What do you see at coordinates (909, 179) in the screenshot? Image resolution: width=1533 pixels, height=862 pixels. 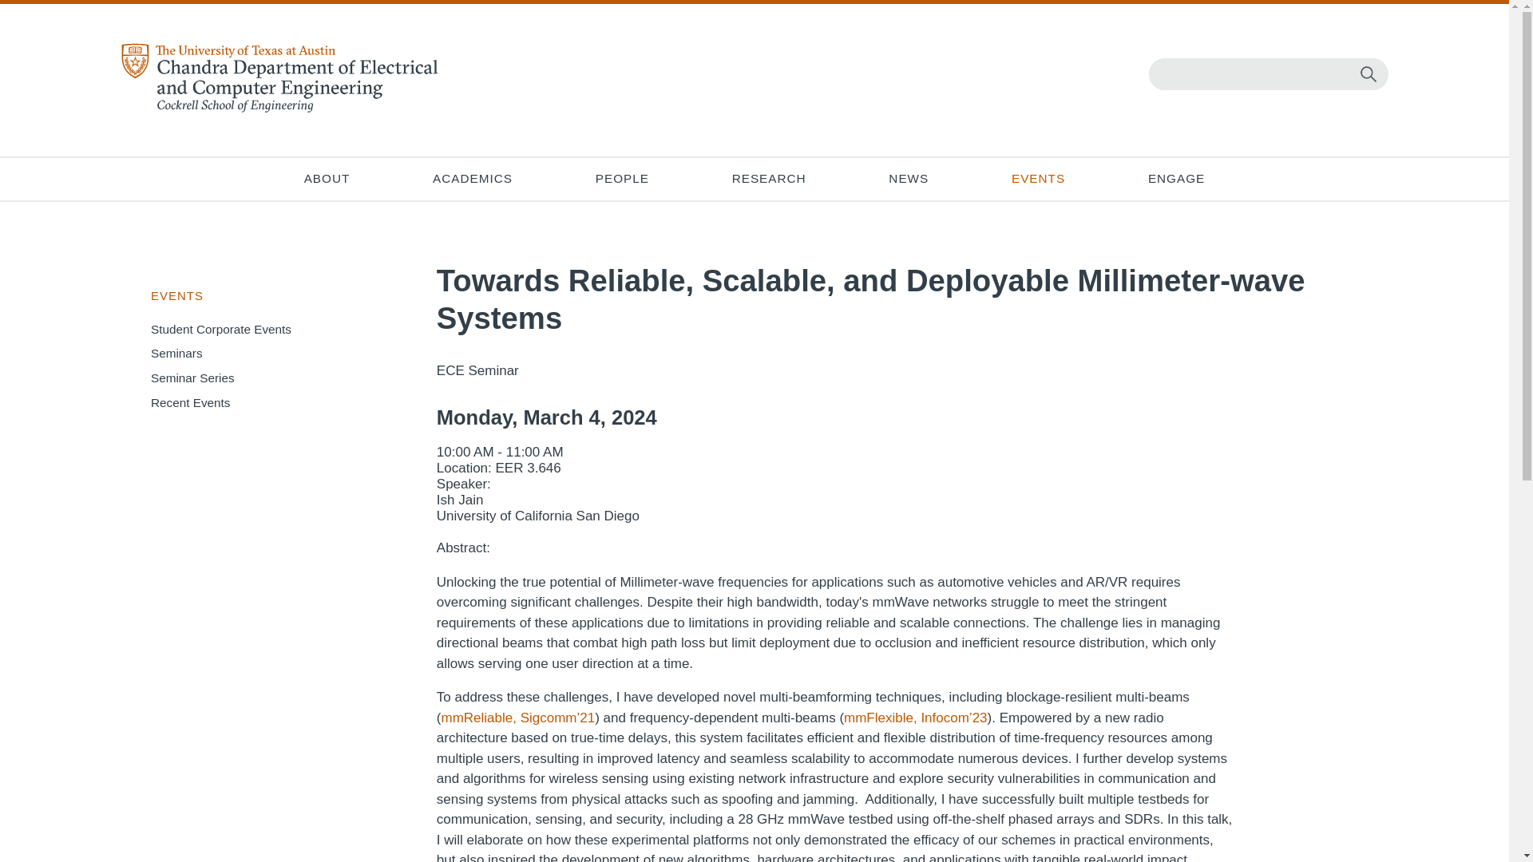 I see `NEWS` at bounding box center [909, 179].